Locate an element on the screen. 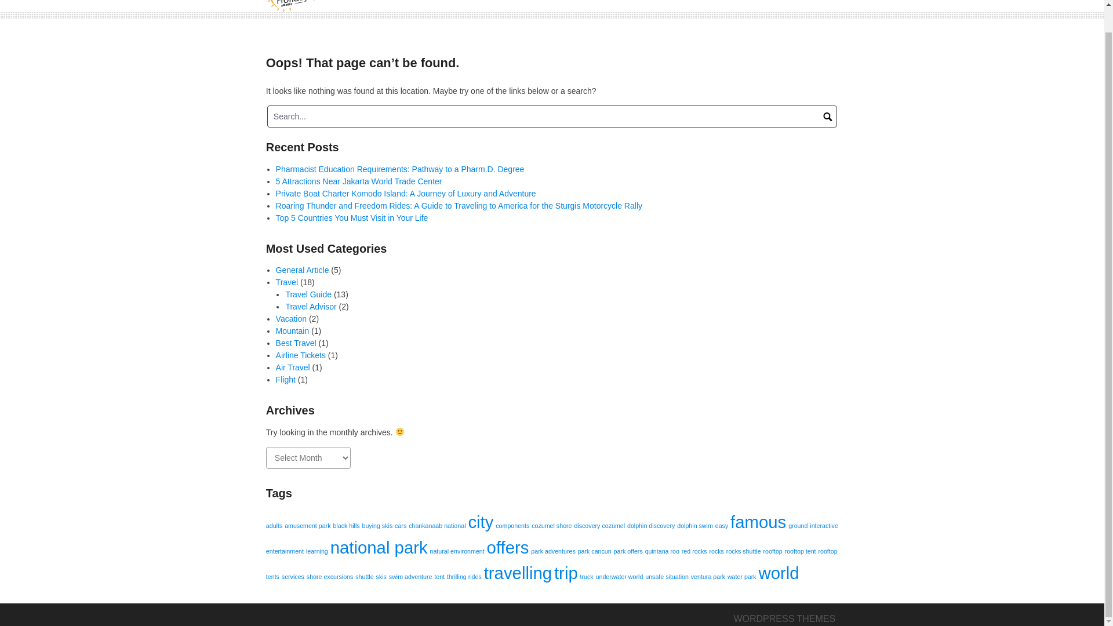  Top 5 Countries You Must Visit in Your Life is located at coordinates (352, 218).